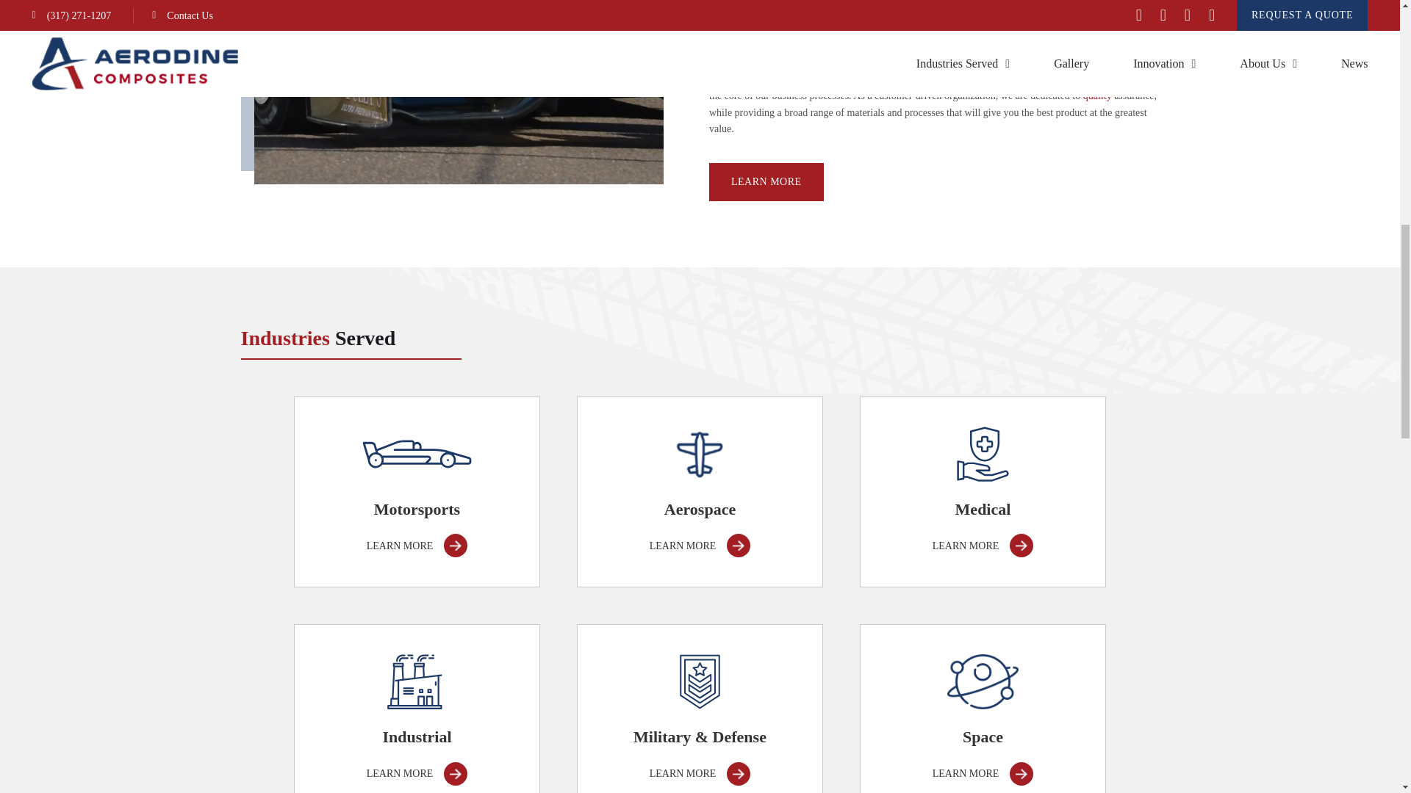 The height and width of the screenshot is (793, 1411). I want to click on LEARN MORE, so click(766, 182).